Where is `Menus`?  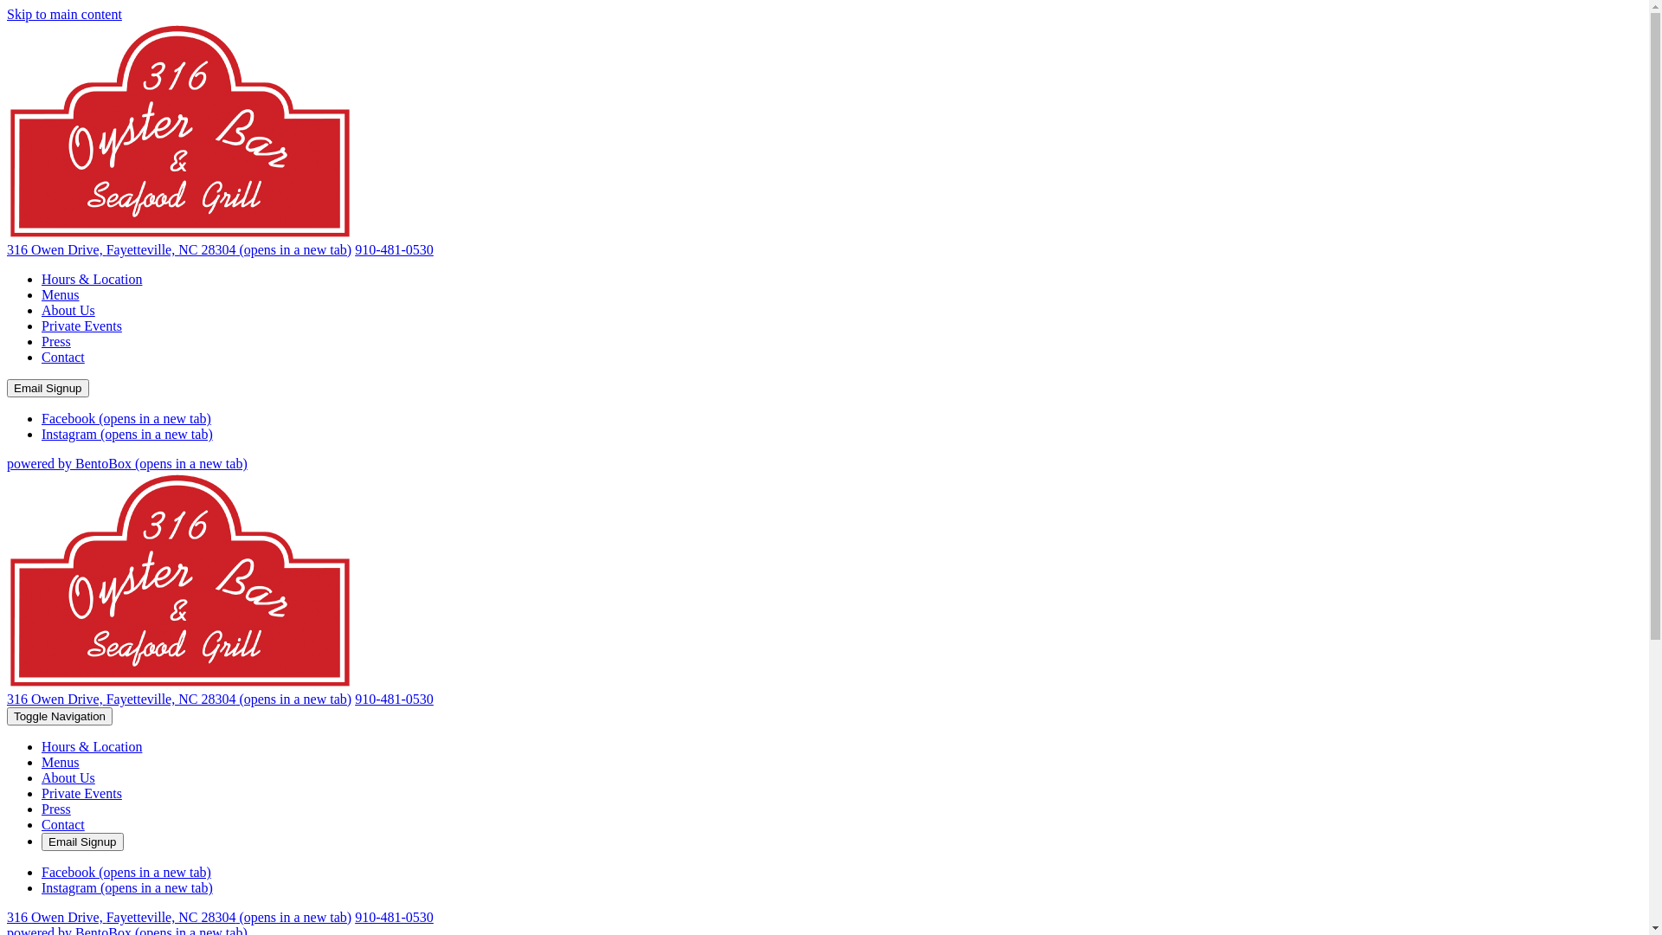
Menus is located at coordinates (61, 762).